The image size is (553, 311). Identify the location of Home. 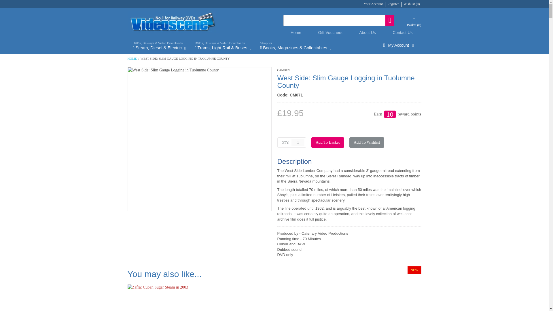
(296, 32).